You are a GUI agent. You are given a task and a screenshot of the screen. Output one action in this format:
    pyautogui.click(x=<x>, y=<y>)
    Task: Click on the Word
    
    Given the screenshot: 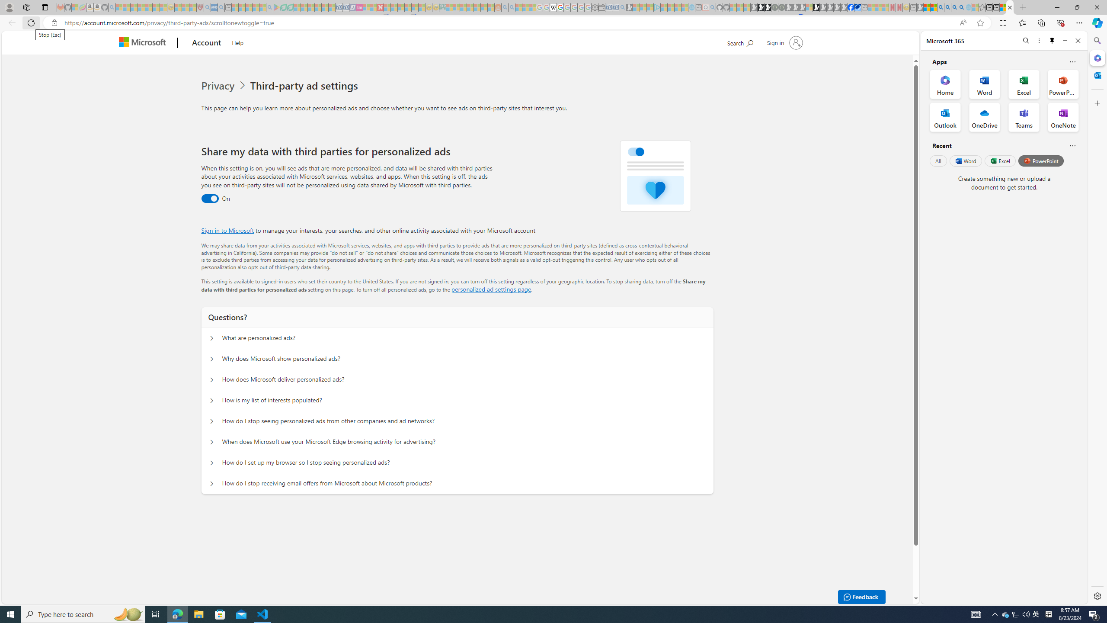 What is the action you would take?
    pyautogui.click(x=965, y=161)
    